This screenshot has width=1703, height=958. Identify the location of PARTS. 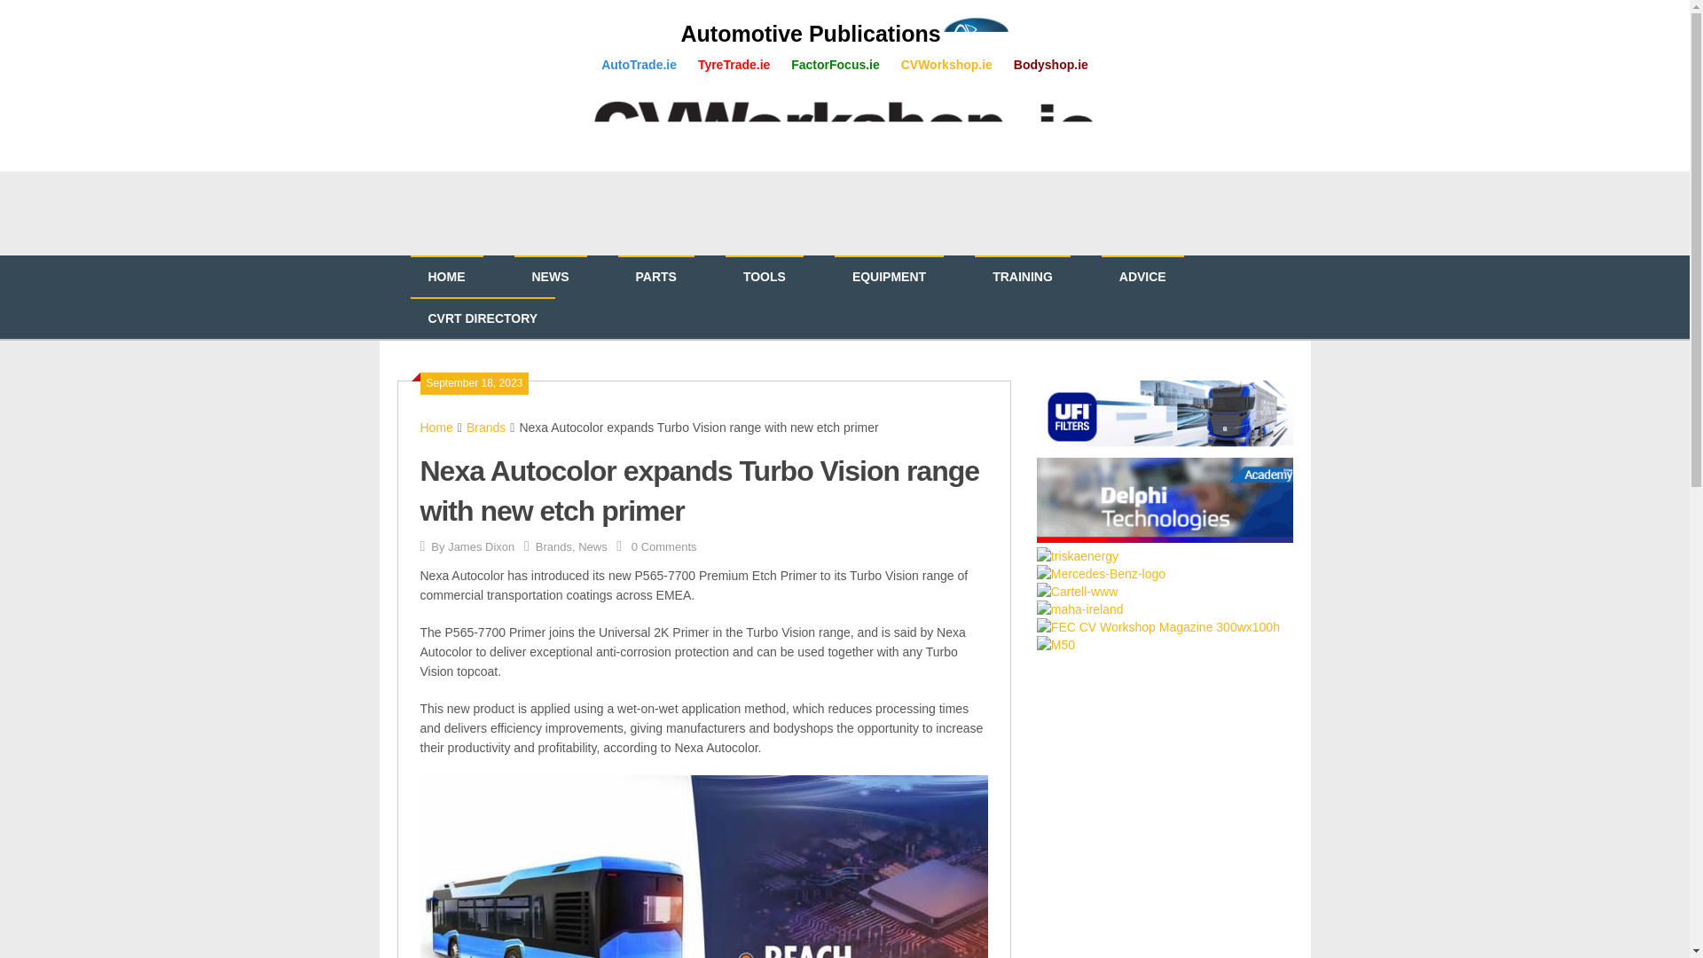
(655, 277).